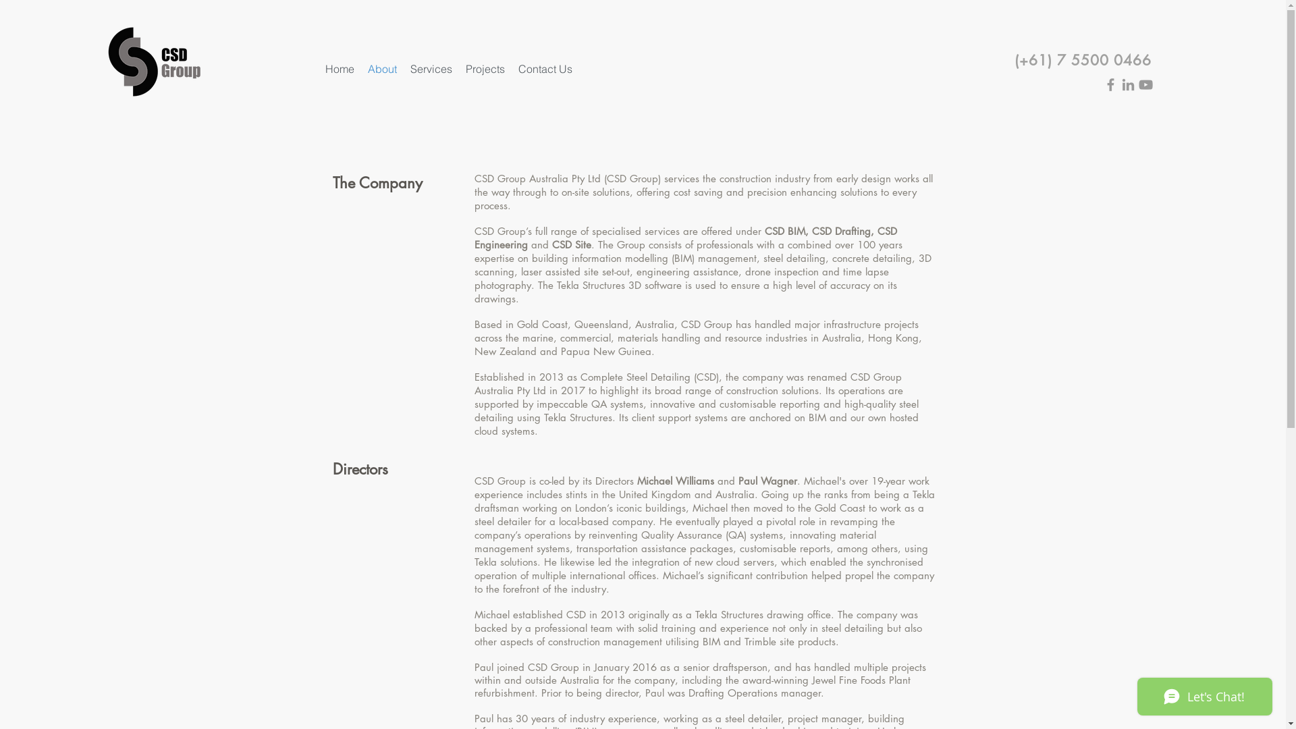 The height and width of the screenshot is (729, 1296). Describe the element at coordinates (431, 69) in the screenshot. I see `Services` at that location.